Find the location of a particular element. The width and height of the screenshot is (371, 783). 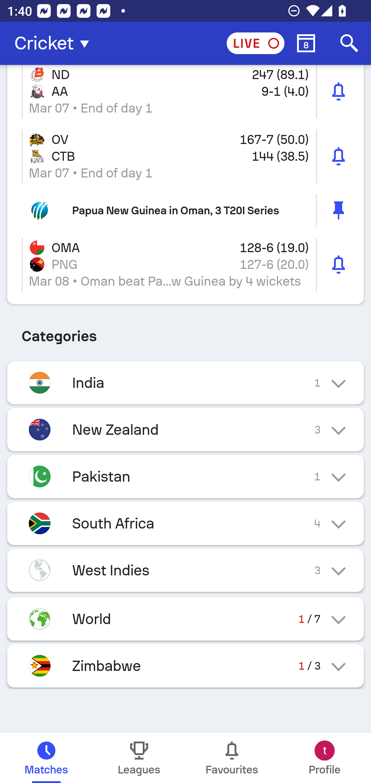

New Zealand 3 is located at coordinates (185, 429).